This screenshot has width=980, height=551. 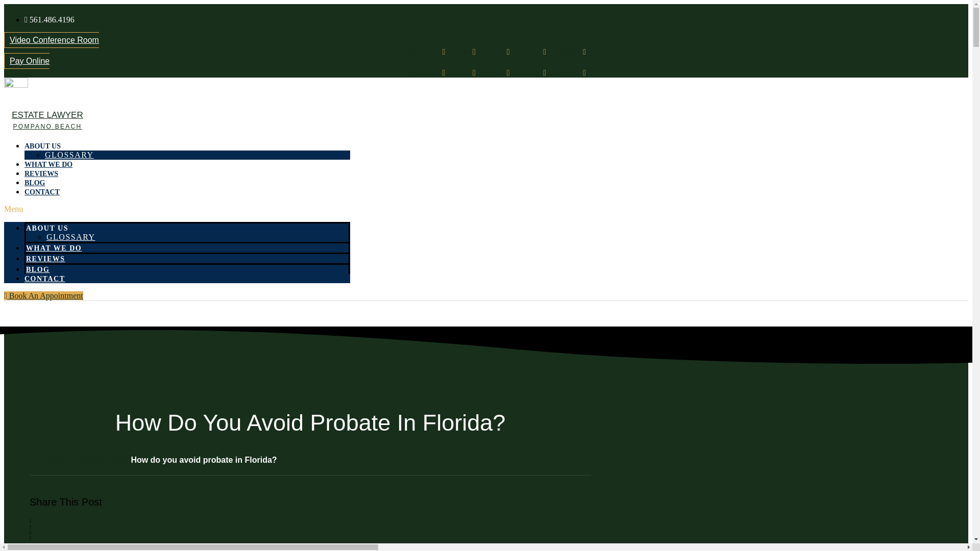 What do you see at coordinates (567, 72) in the screenshot?
I see `Instagram` at bounding box center [567, 72].